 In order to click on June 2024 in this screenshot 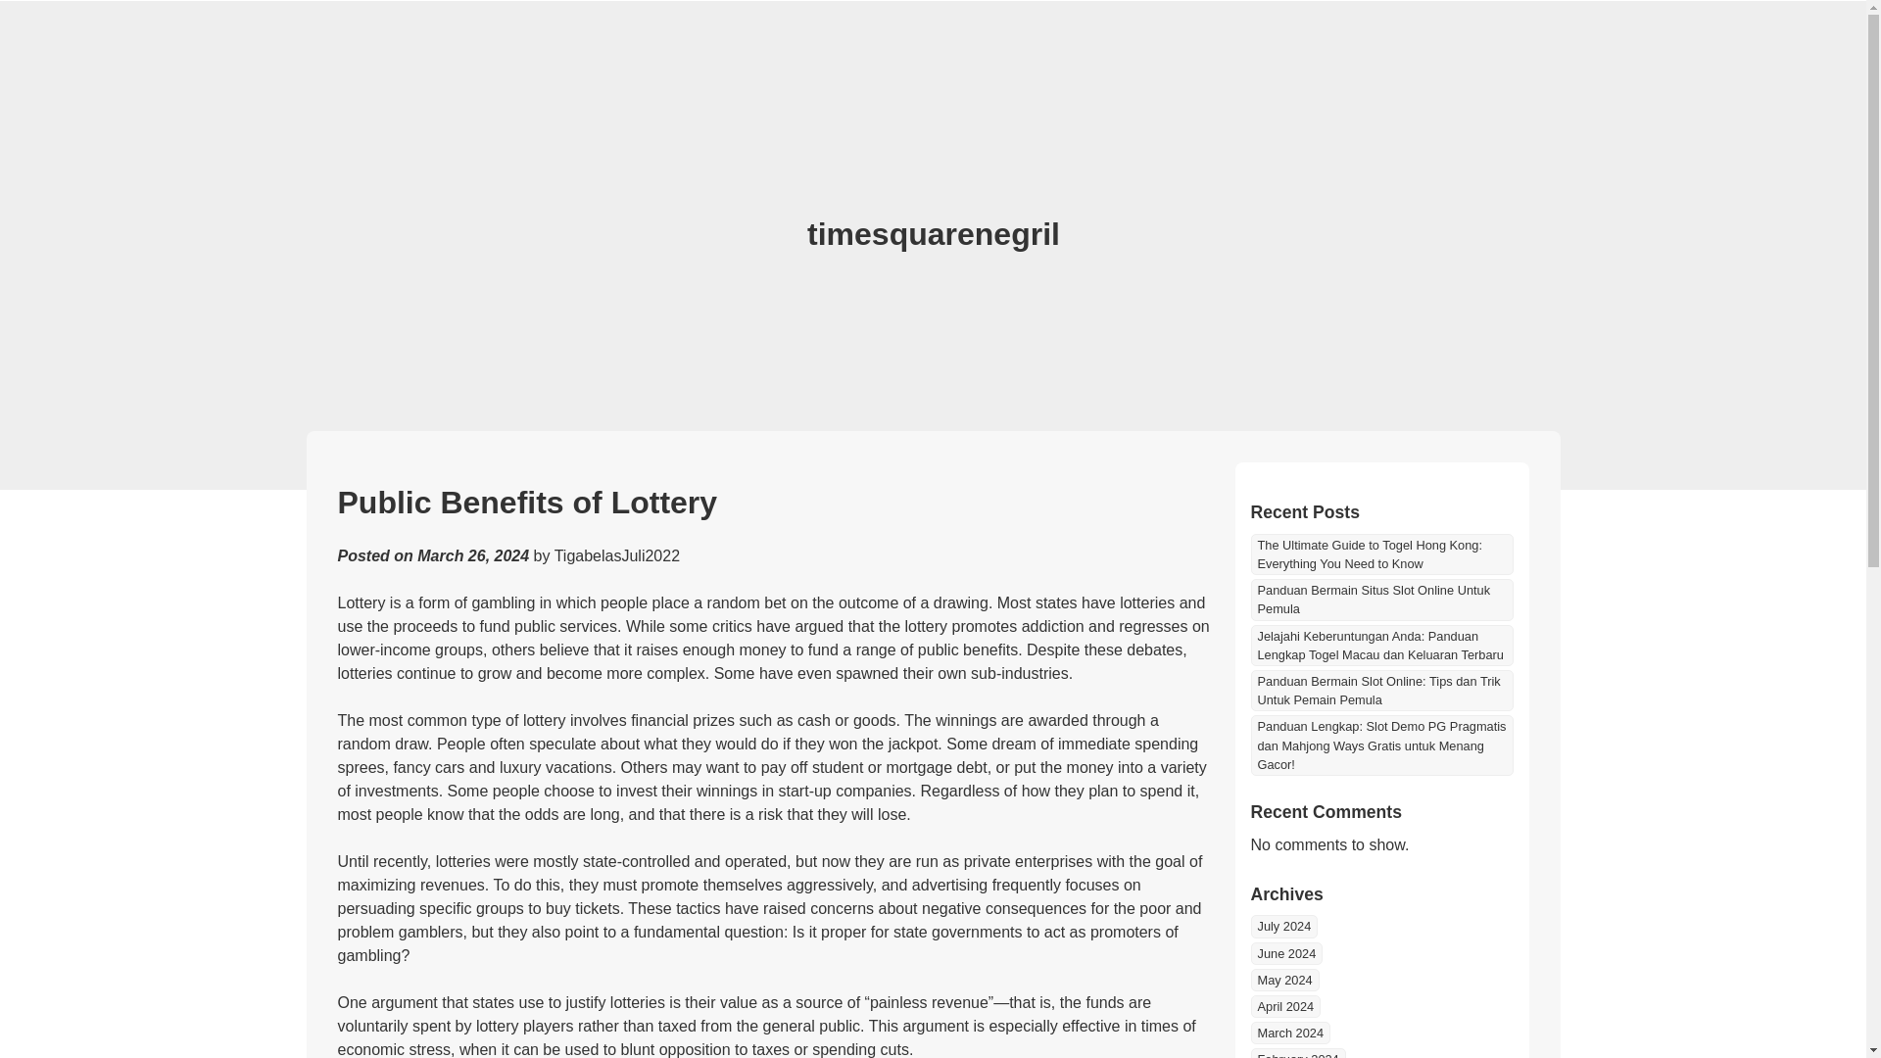, I will do `click(1285, 953)`.